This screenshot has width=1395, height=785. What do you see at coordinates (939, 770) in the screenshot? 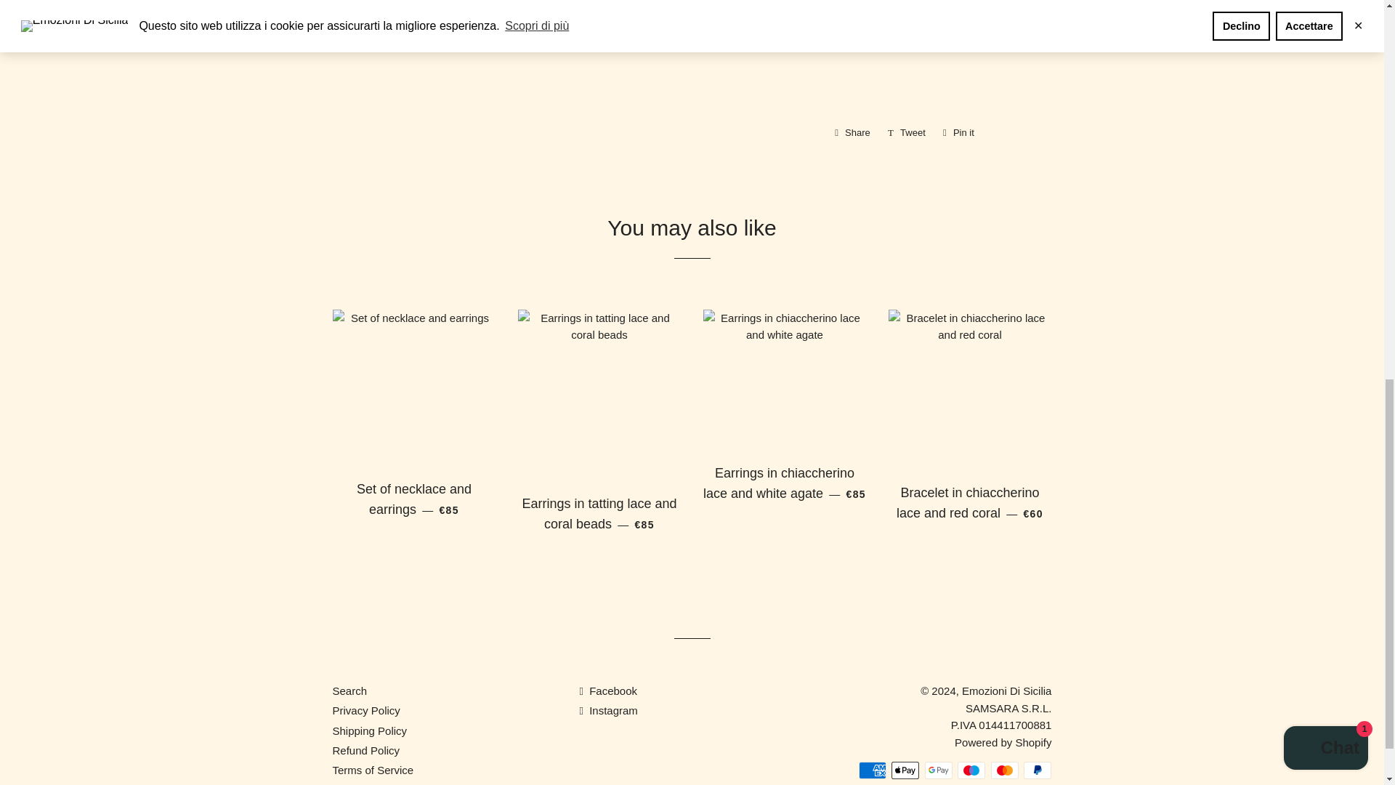
I see `Tweet on Twitter` at bounding box center [939, 770].